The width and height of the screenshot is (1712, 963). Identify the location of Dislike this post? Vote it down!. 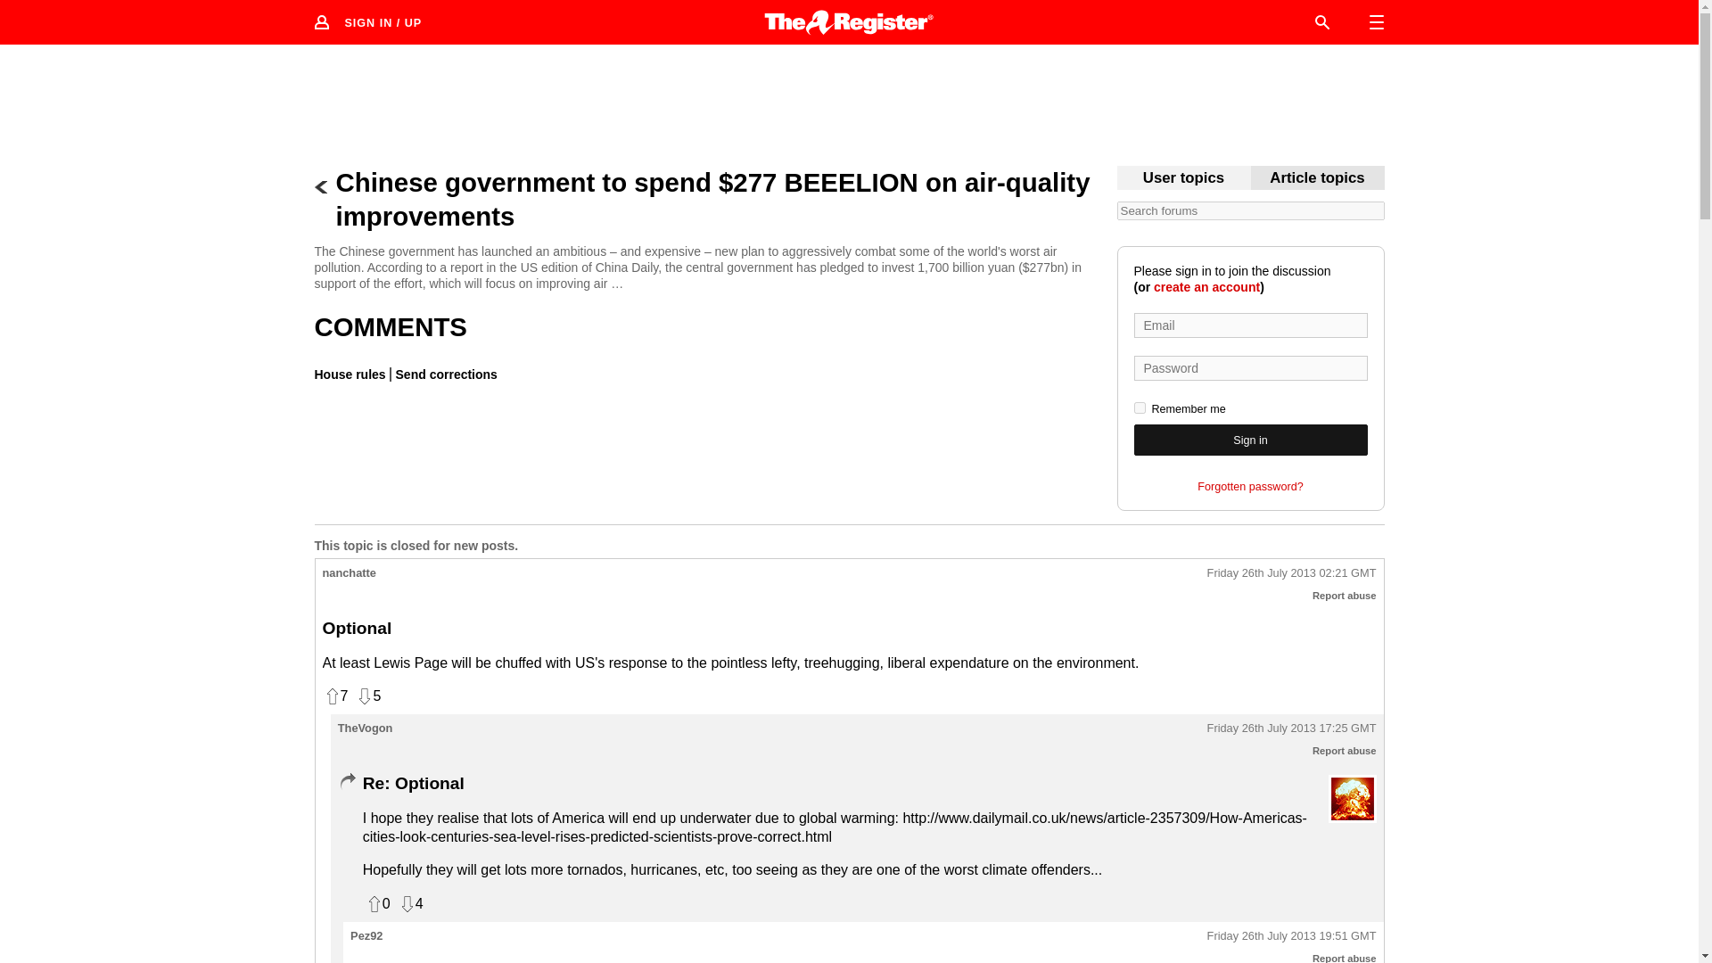
(367, 695).